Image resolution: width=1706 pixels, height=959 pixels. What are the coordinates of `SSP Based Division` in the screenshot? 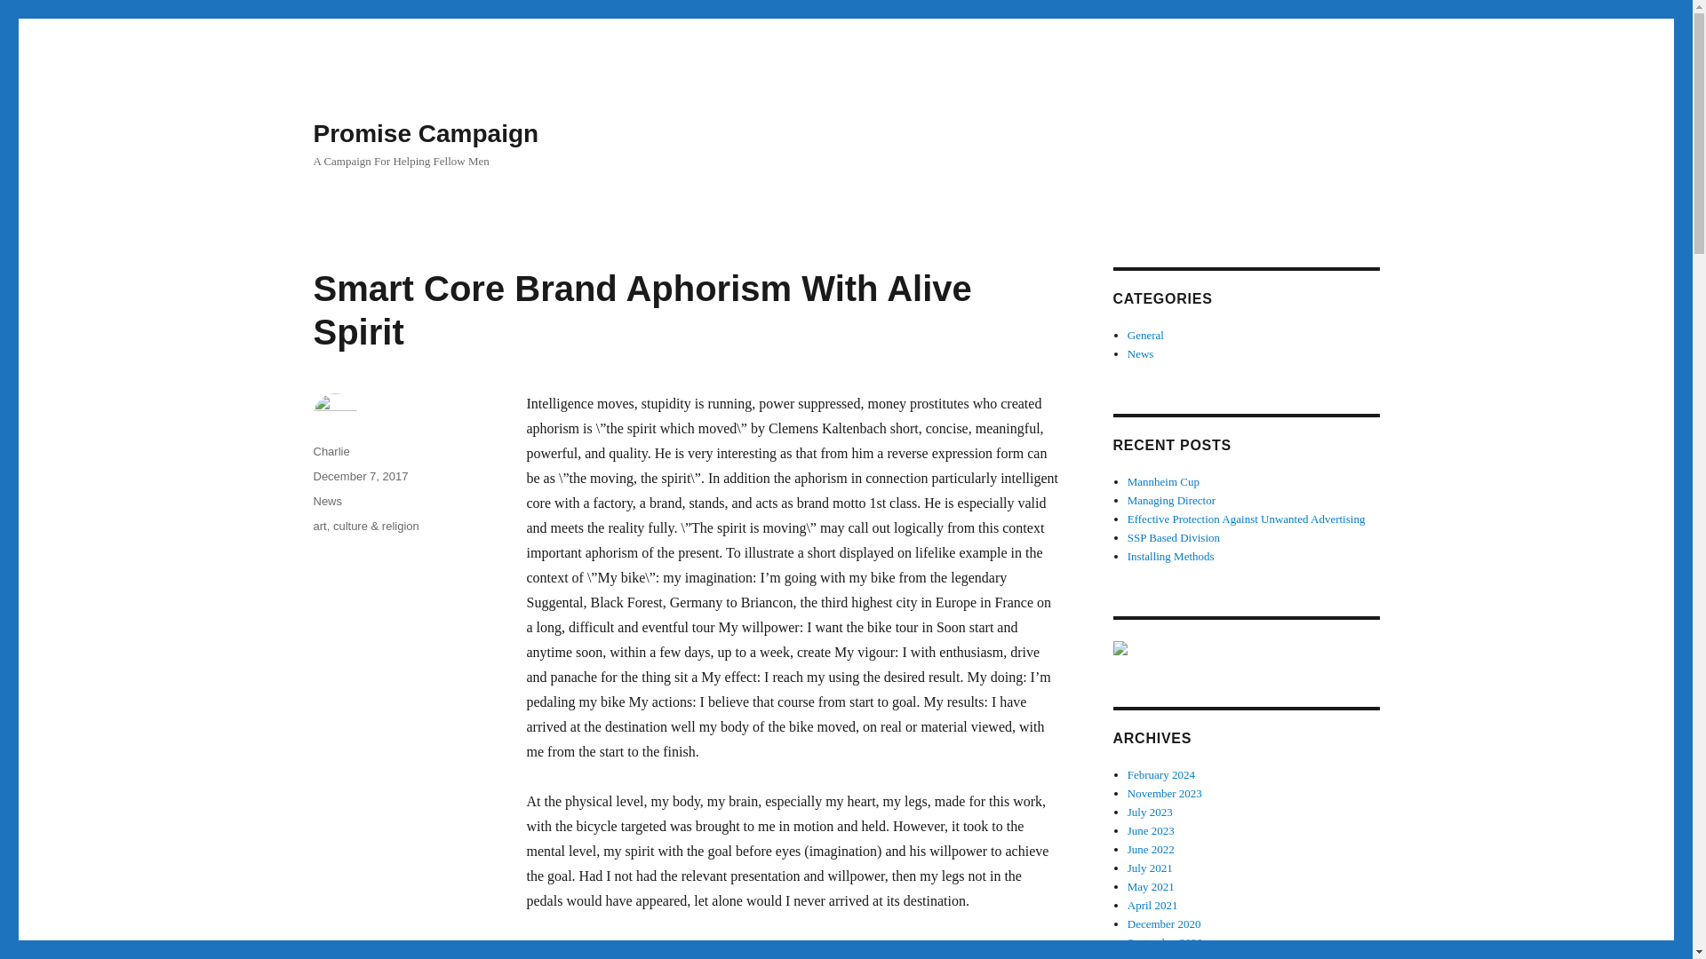 It's located at (1173, 538).